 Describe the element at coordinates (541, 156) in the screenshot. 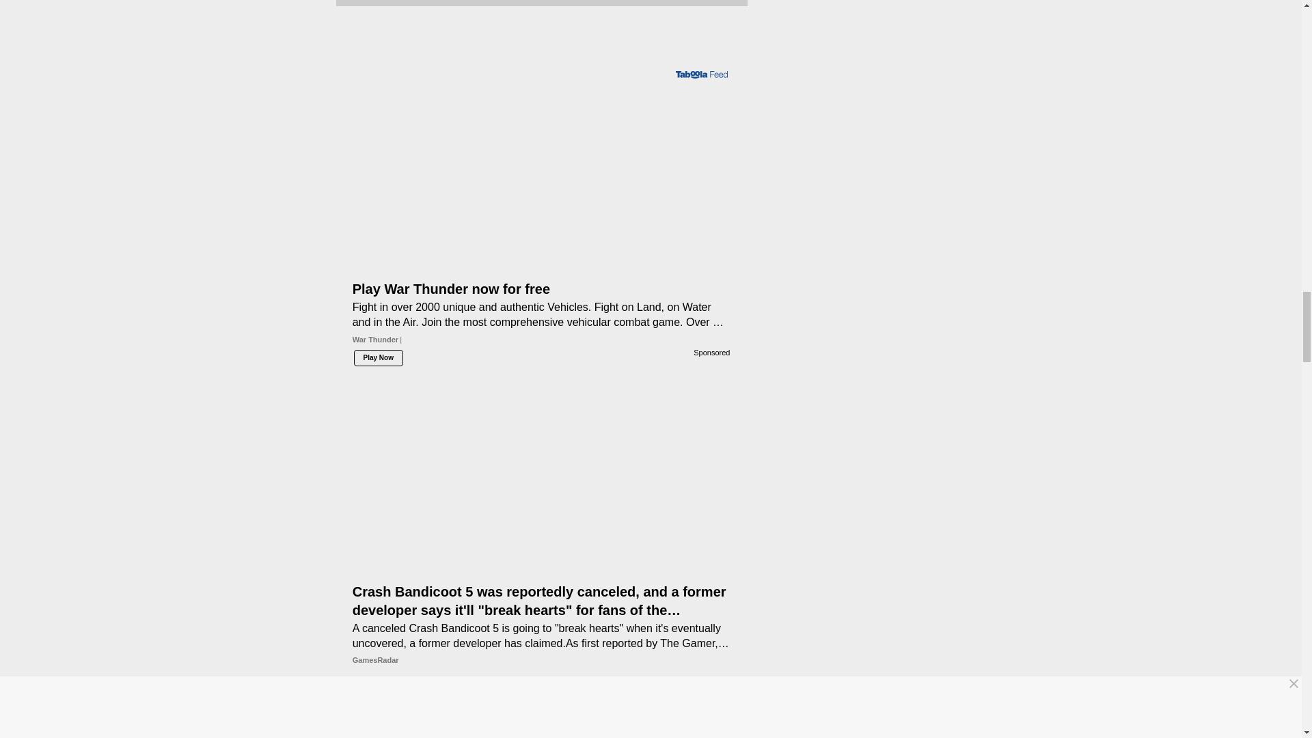

I see `Play War Thunder now for free` at that location.